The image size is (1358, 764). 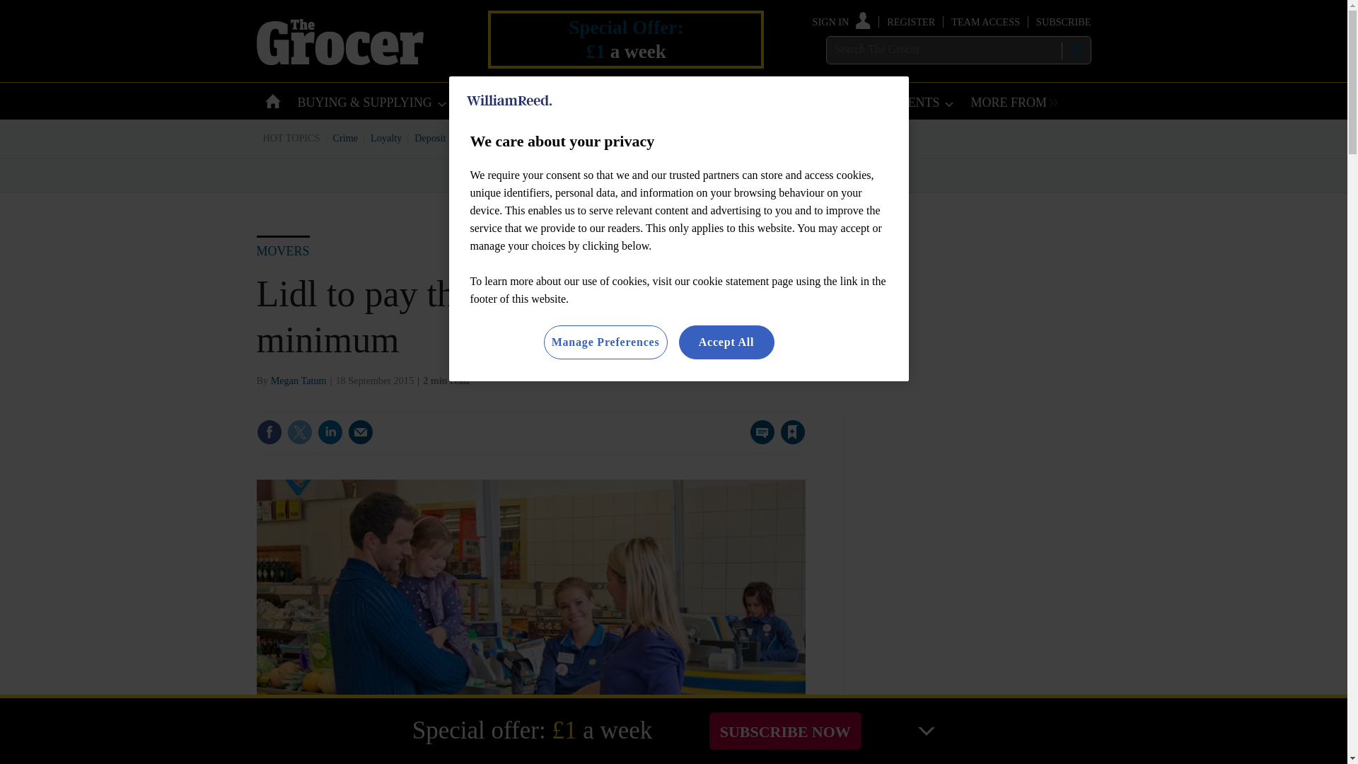 What do you see at coordinates (386, 137) in the screenshot?
I see `Loyalty` at bounding box center [386, 137].